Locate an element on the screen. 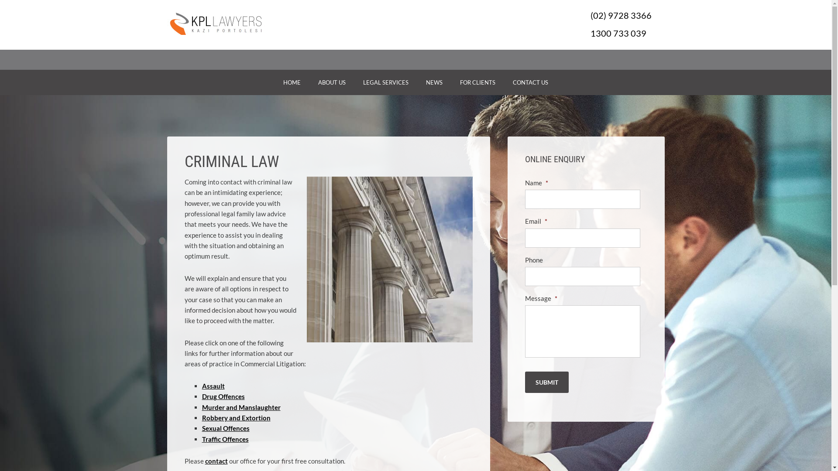  Traffic Offences is located at coordinates (225, 439).